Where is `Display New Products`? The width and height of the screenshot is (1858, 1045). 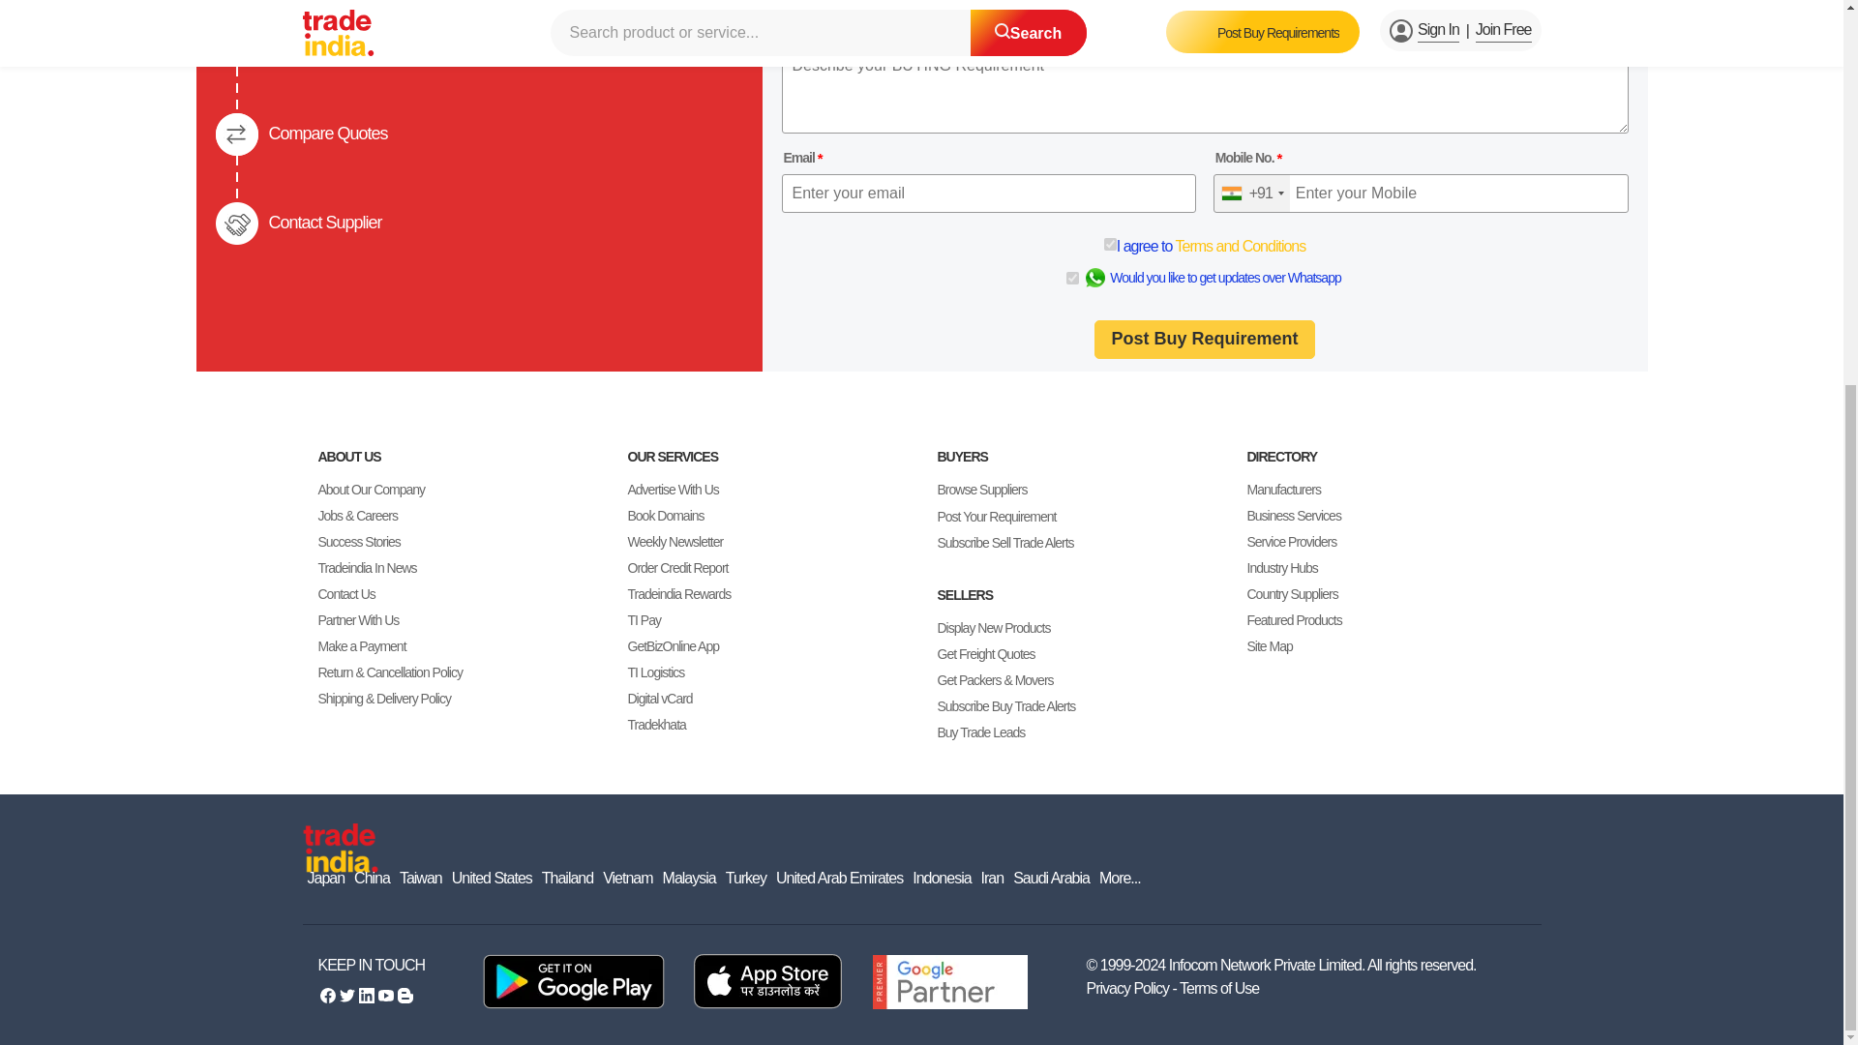
Display New Products is located at coordinates (993, 629).